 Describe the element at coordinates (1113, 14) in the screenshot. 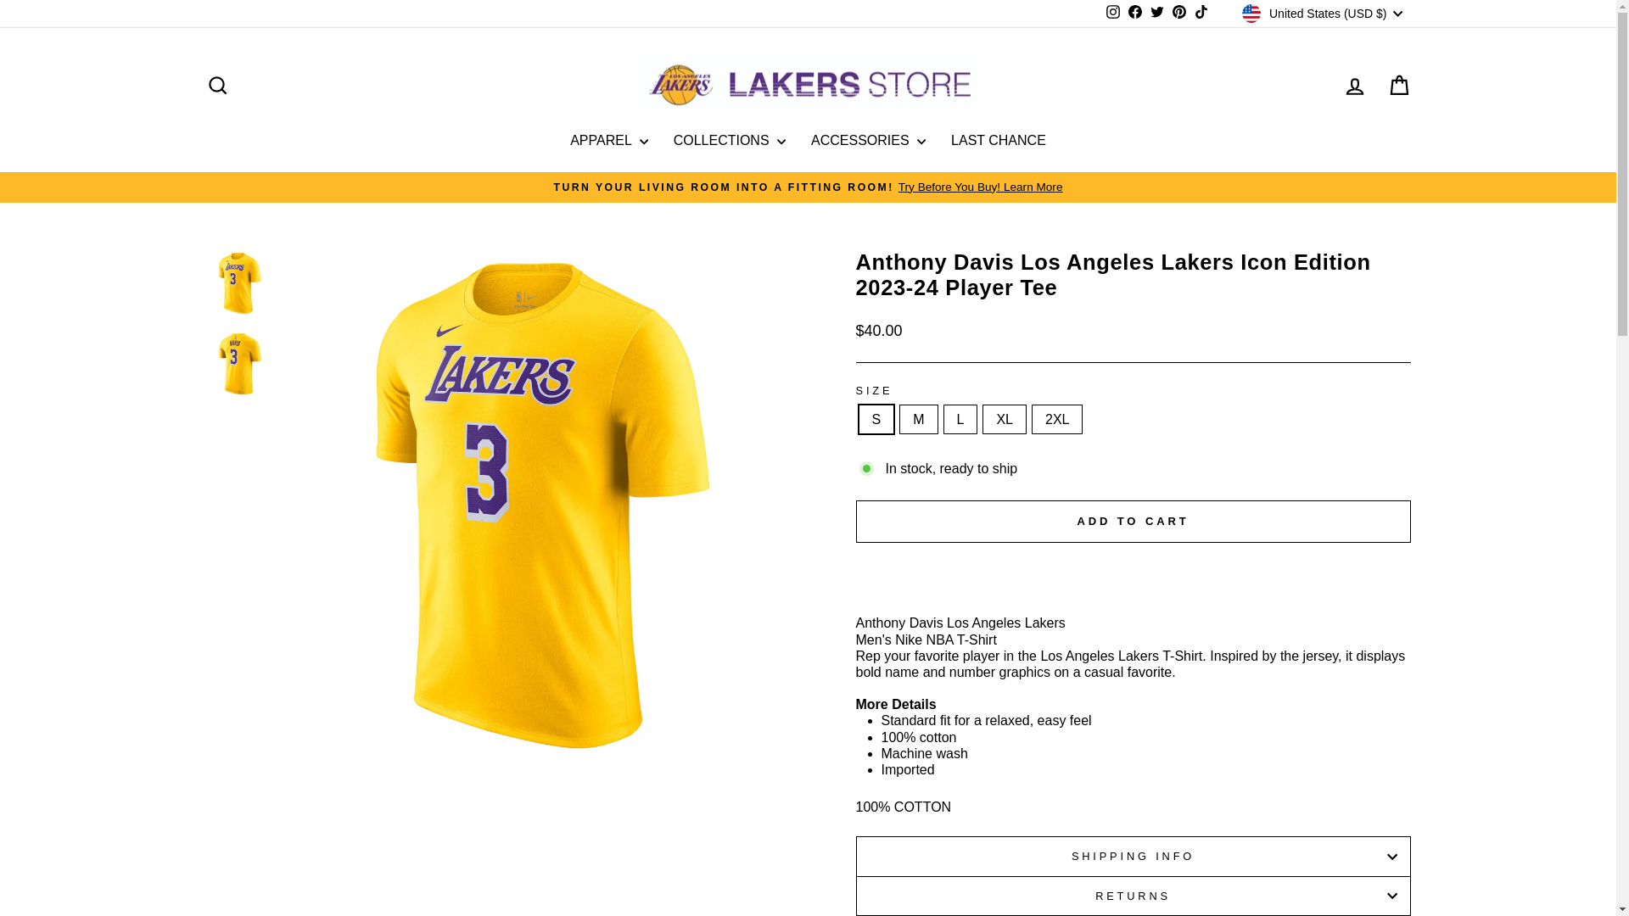

I see `Lakers Store on Instagram` at that location.